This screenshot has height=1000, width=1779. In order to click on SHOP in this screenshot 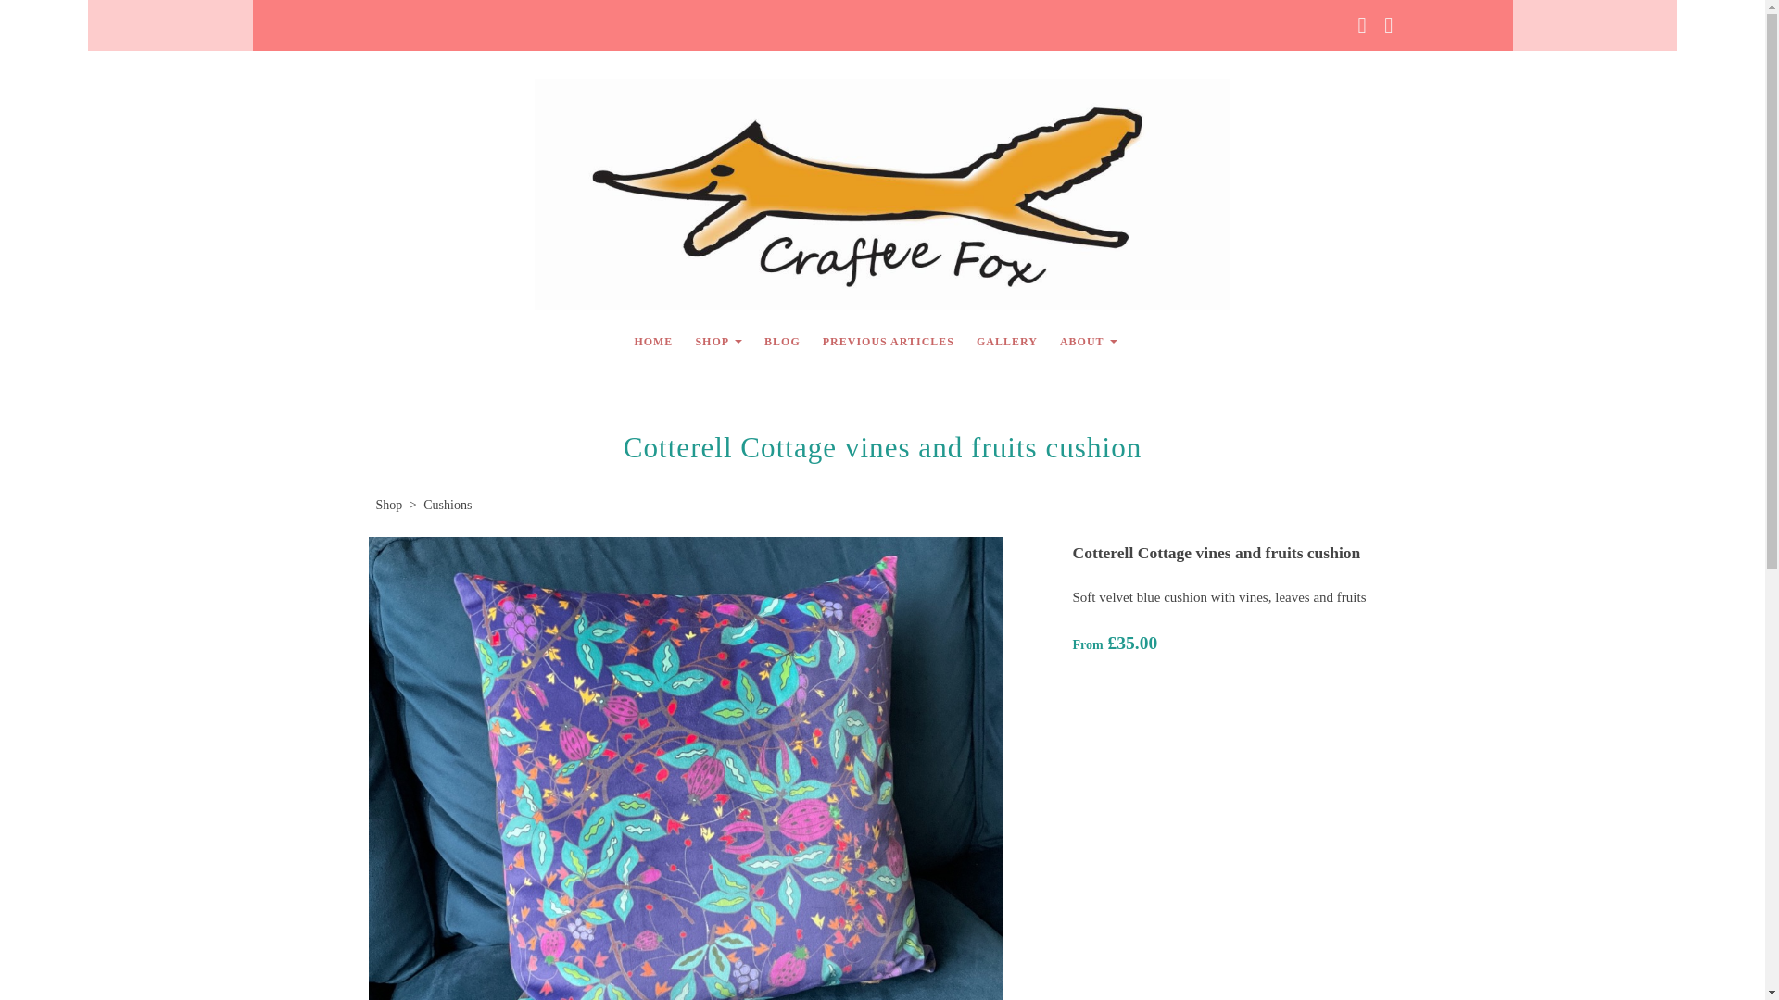, I will do `click(717, 341)`.